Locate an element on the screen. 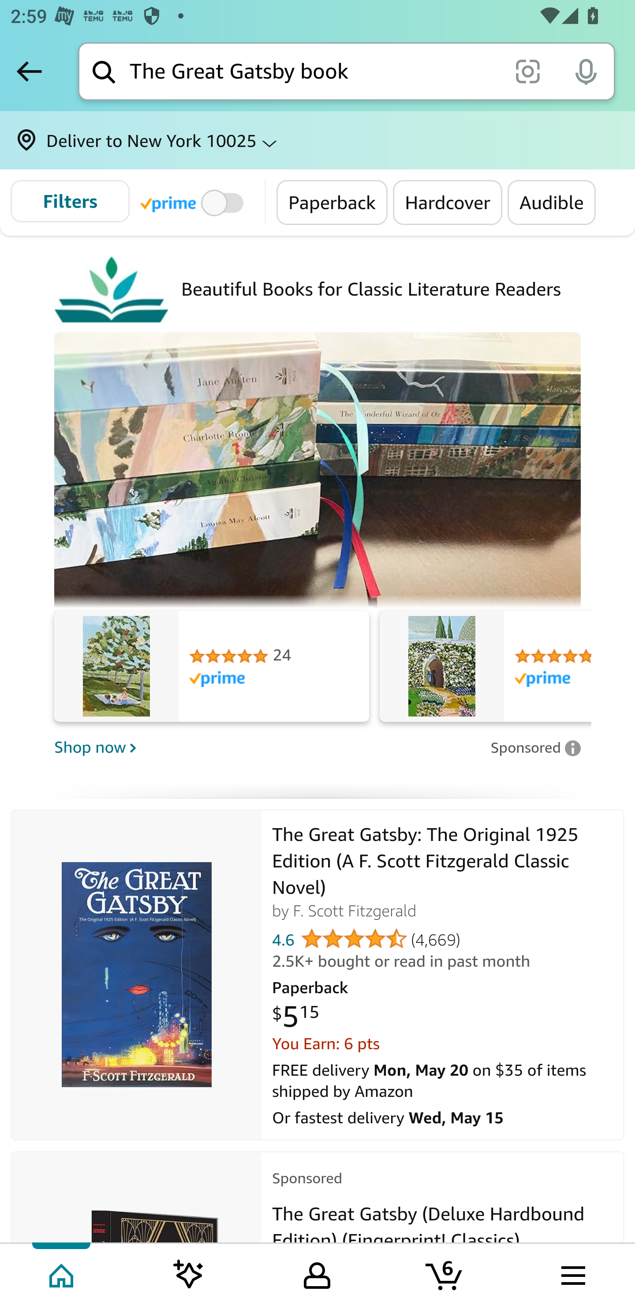 This screenshot has width=635, height=1306. Home Tab 1 of 5 is located at coordinates (63, 1274).